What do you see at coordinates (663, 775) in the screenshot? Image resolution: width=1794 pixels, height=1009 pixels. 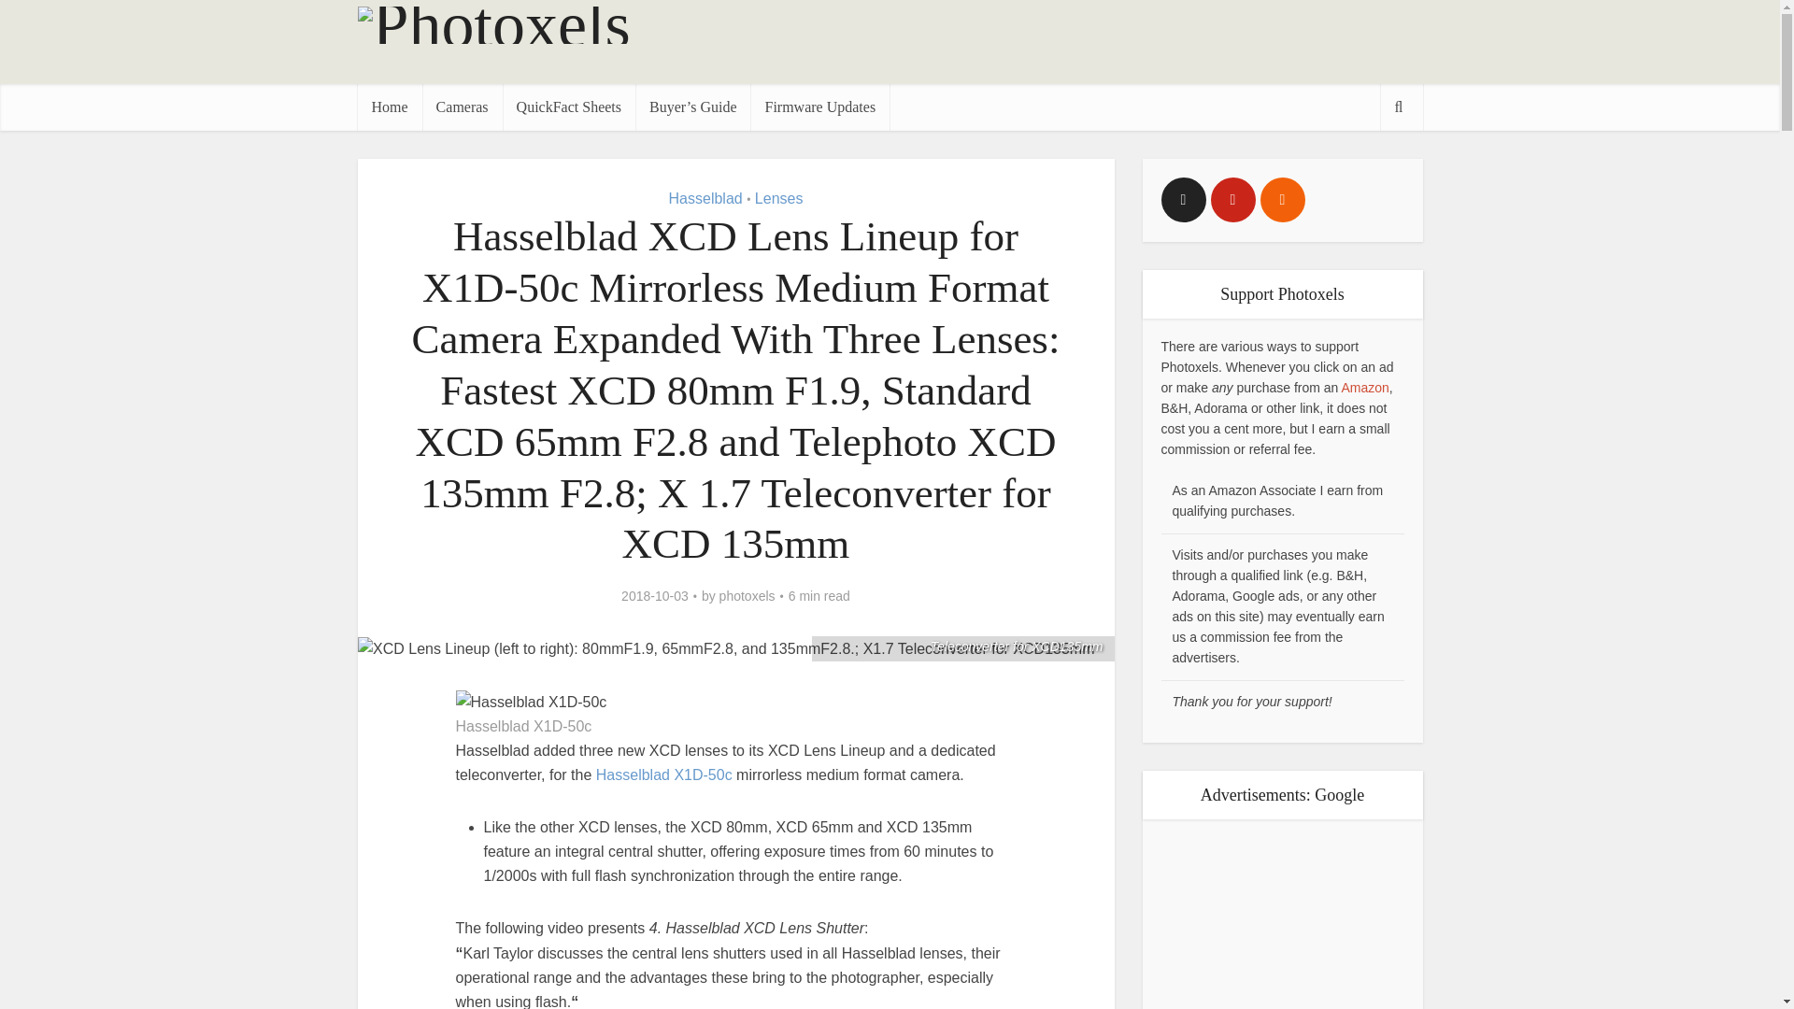 I see `Hasselblad X1D-50c` at bounding box center [663, 775].